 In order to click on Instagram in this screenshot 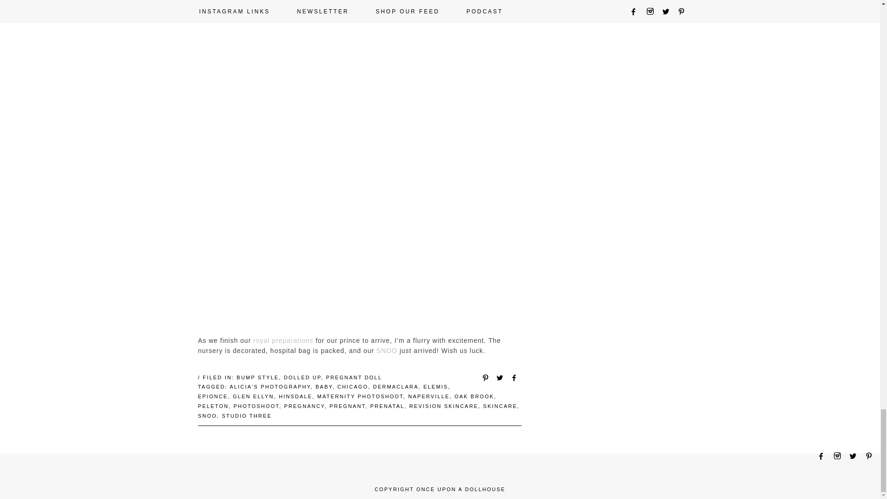, I will do `click(840, 456)`.